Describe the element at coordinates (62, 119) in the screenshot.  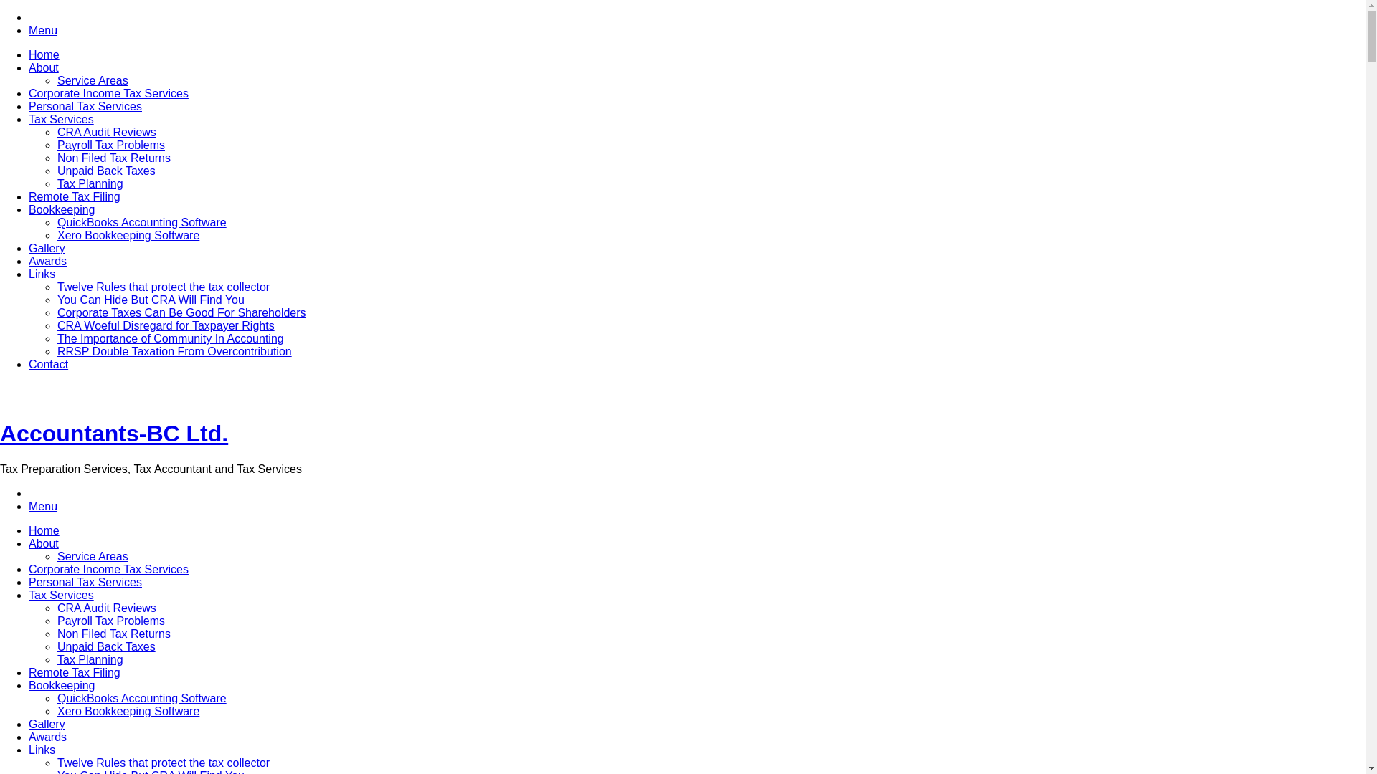
I see `Tax Services` at that location.